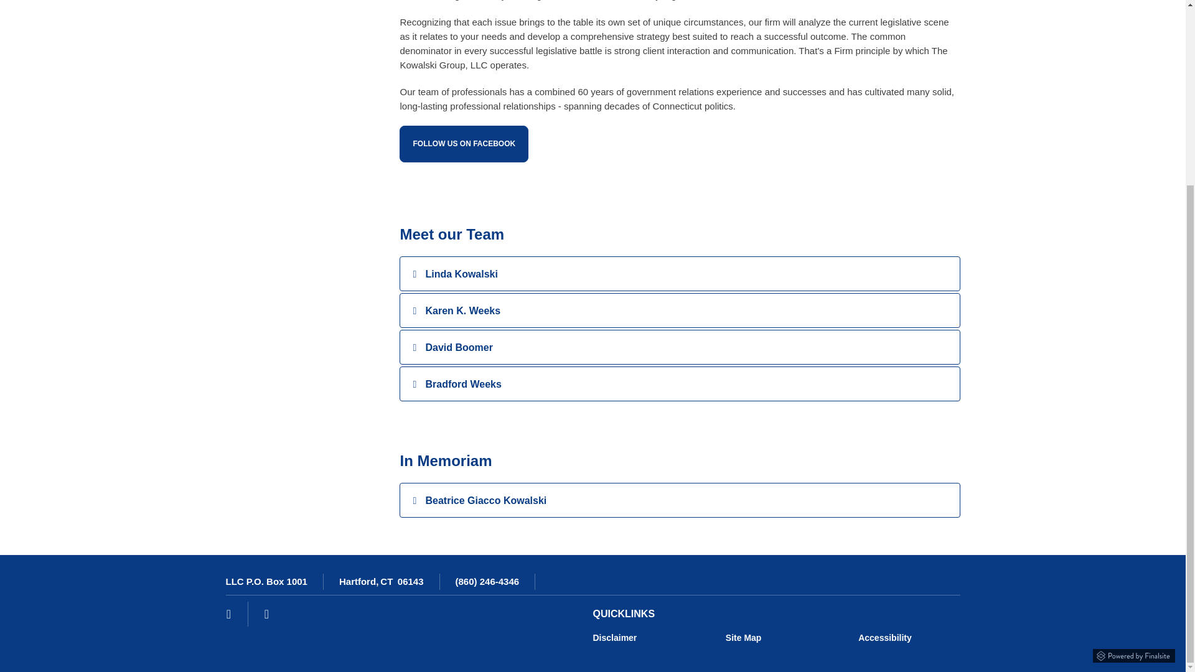 This screenshot has width=1195, height=672. What do you see at coordinates (463, 310) in the screenshot?
I see `Karen K. Weeks` at bounding box center [463, 310].